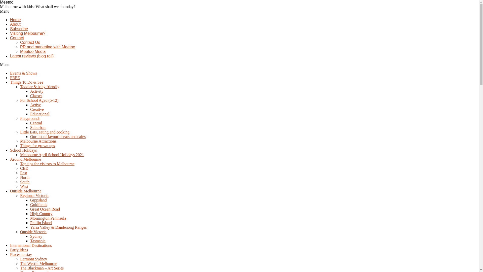  What do you see at coordinates (47, 164) in the screenshot?
I see `Top tips for visitors to Melbourne` at bounding box center [47, 164].